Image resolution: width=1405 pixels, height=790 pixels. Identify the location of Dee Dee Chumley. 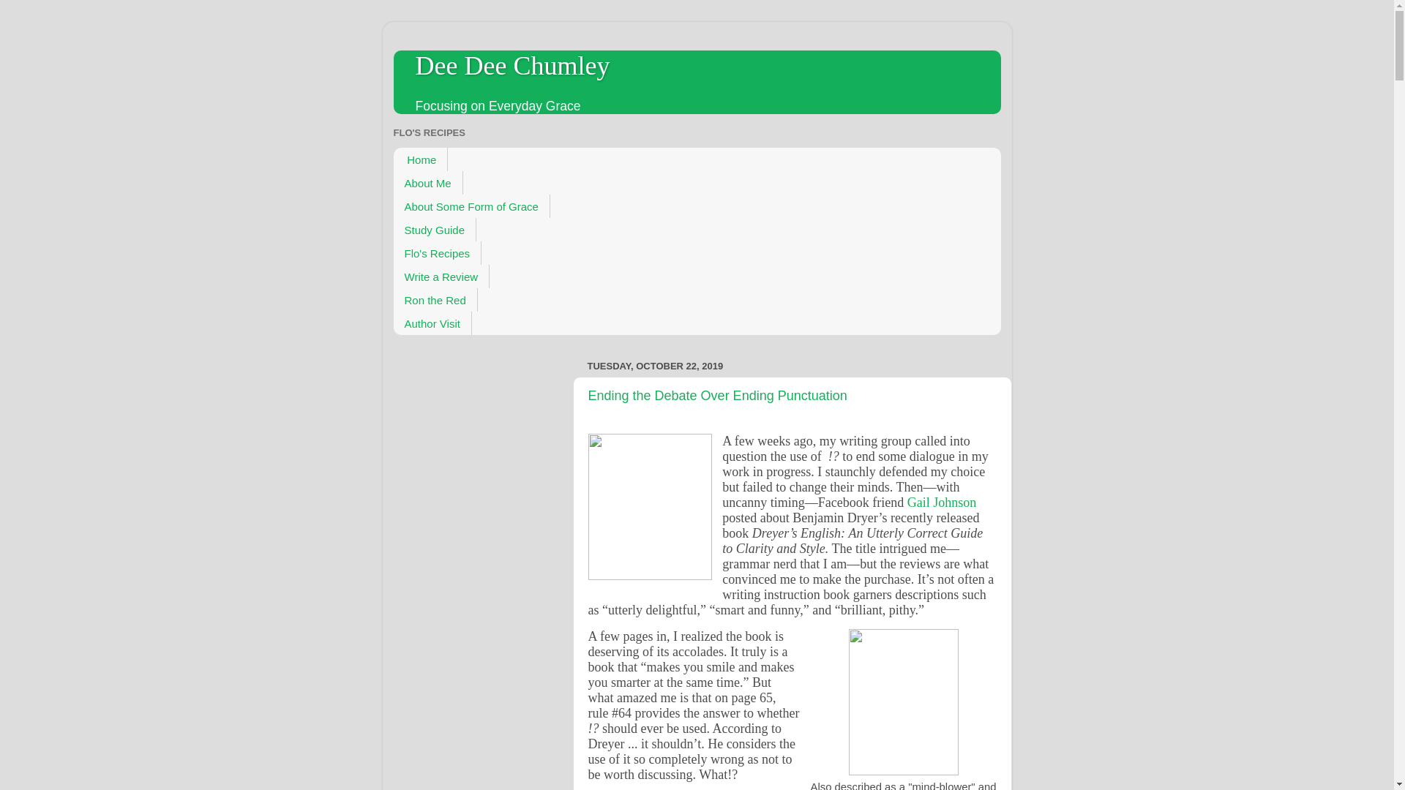
(512, 66).